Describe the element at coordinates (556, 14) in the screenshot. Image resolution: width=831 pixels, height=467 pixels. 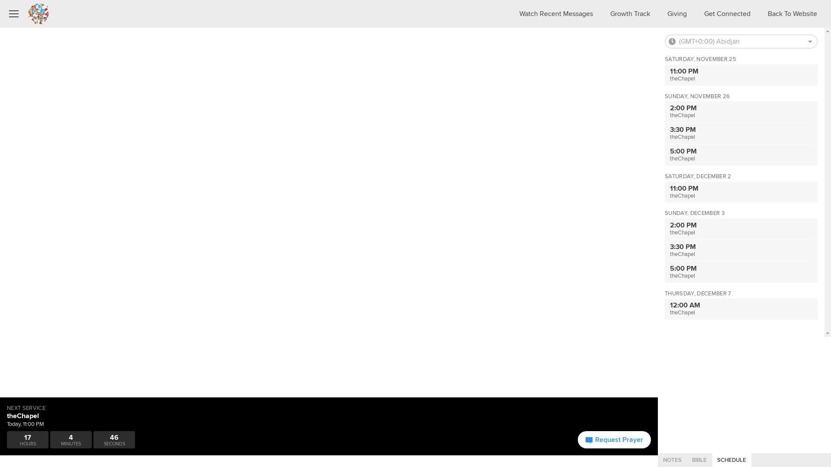
I see `Watch Recent Messages
Opens In New Tab` at that location.